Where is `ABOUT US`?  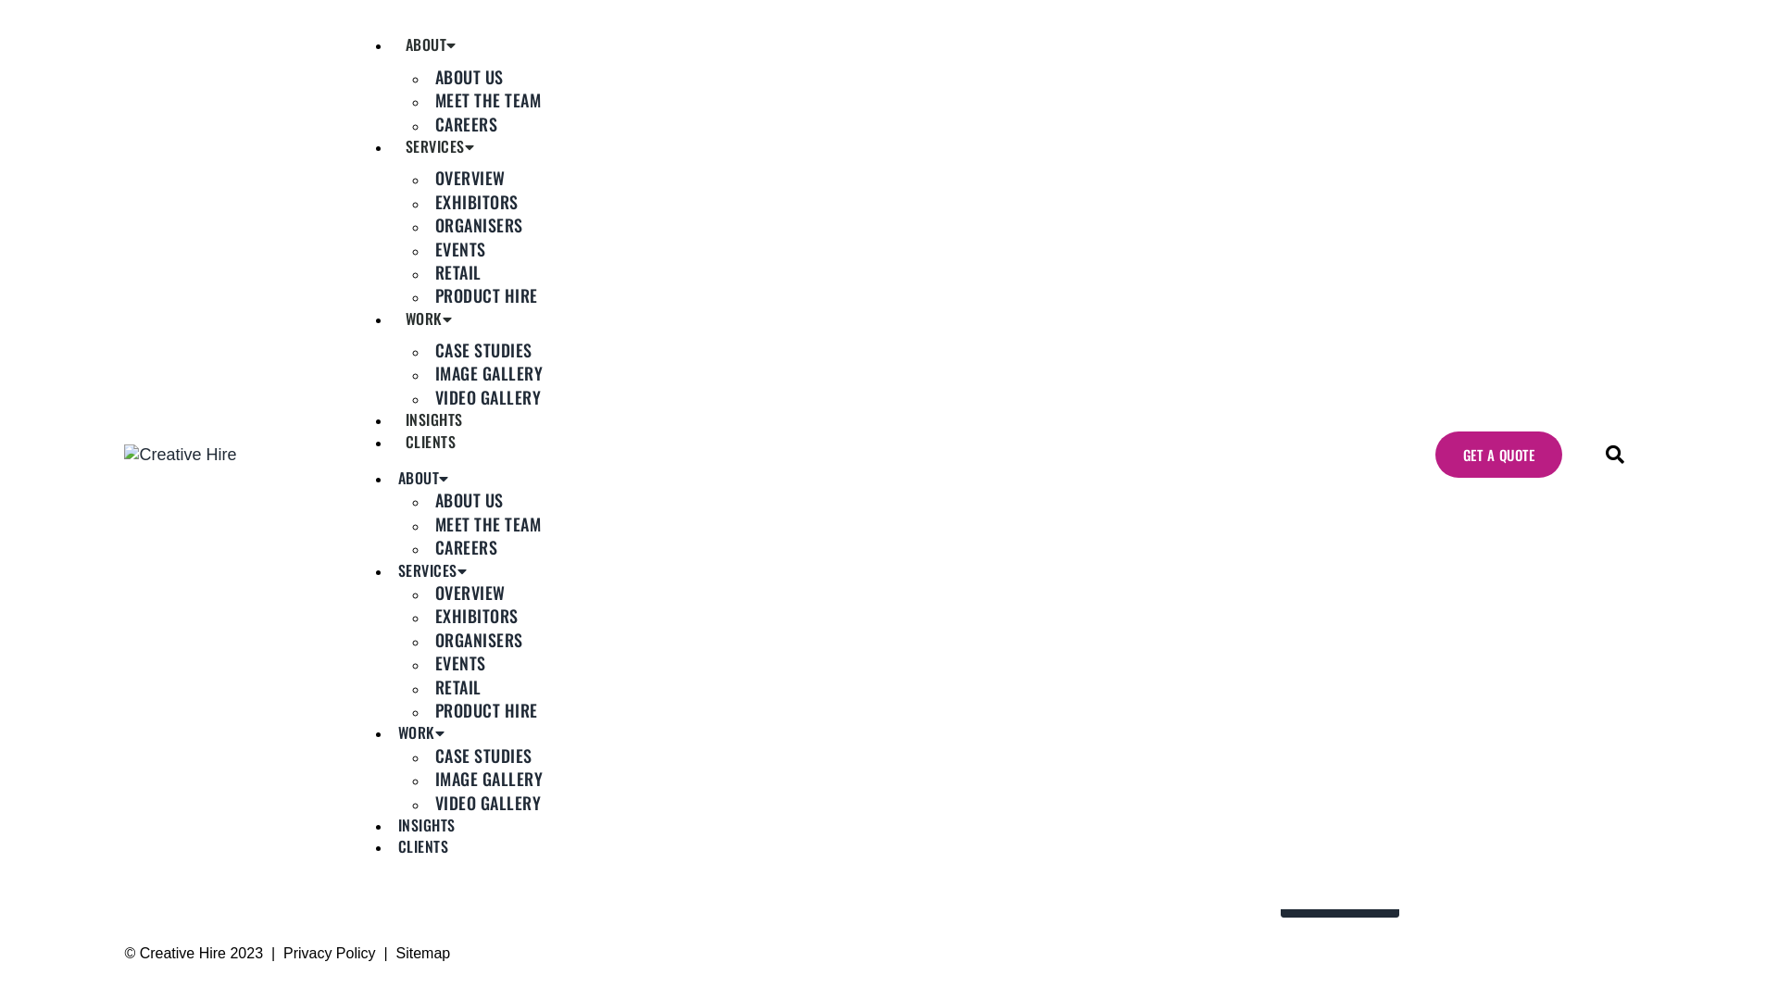
ABOUT US is located at coordinates (470, 500).